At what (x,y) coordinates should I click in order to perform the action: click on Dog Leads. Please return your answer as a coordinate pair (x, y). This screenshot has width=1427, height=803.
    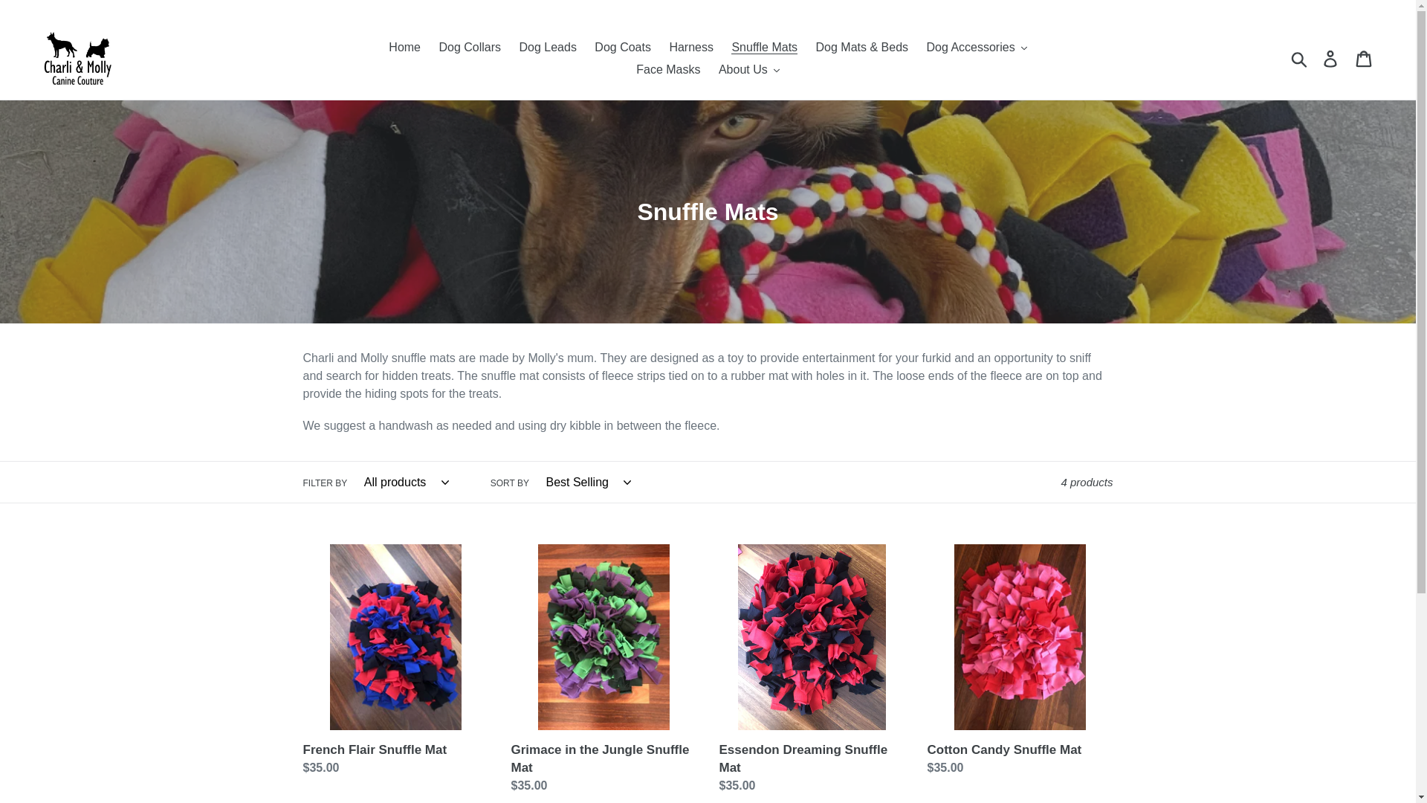
    Looking at the image, I should click on (548, 47).